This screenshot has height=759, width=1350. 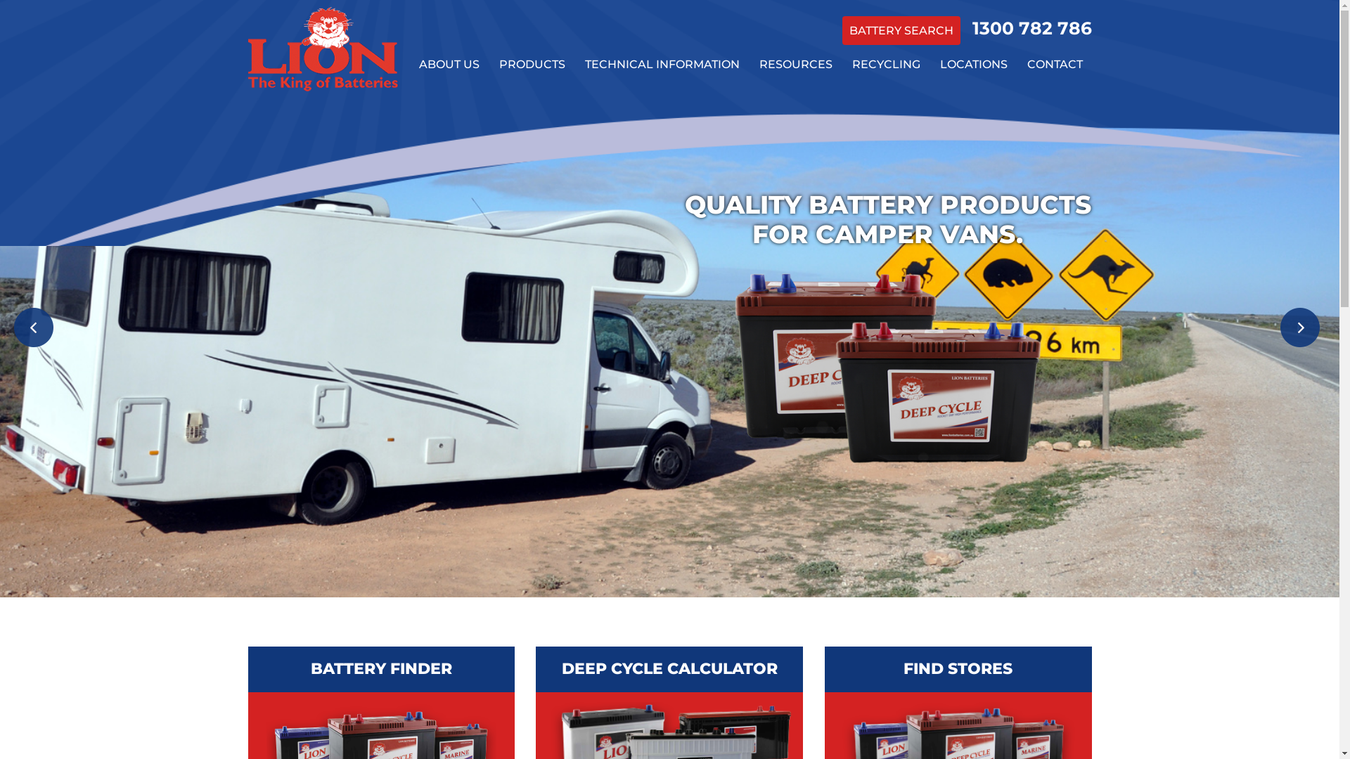 I want to click on CONTACT, so click(x=1055, y=65).